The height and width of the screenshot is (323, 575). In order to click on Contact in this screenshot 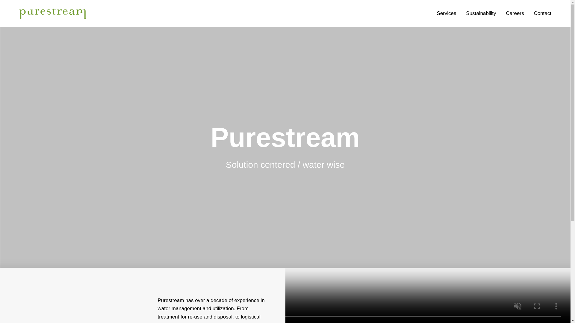, I will do `click(542, 13)`.